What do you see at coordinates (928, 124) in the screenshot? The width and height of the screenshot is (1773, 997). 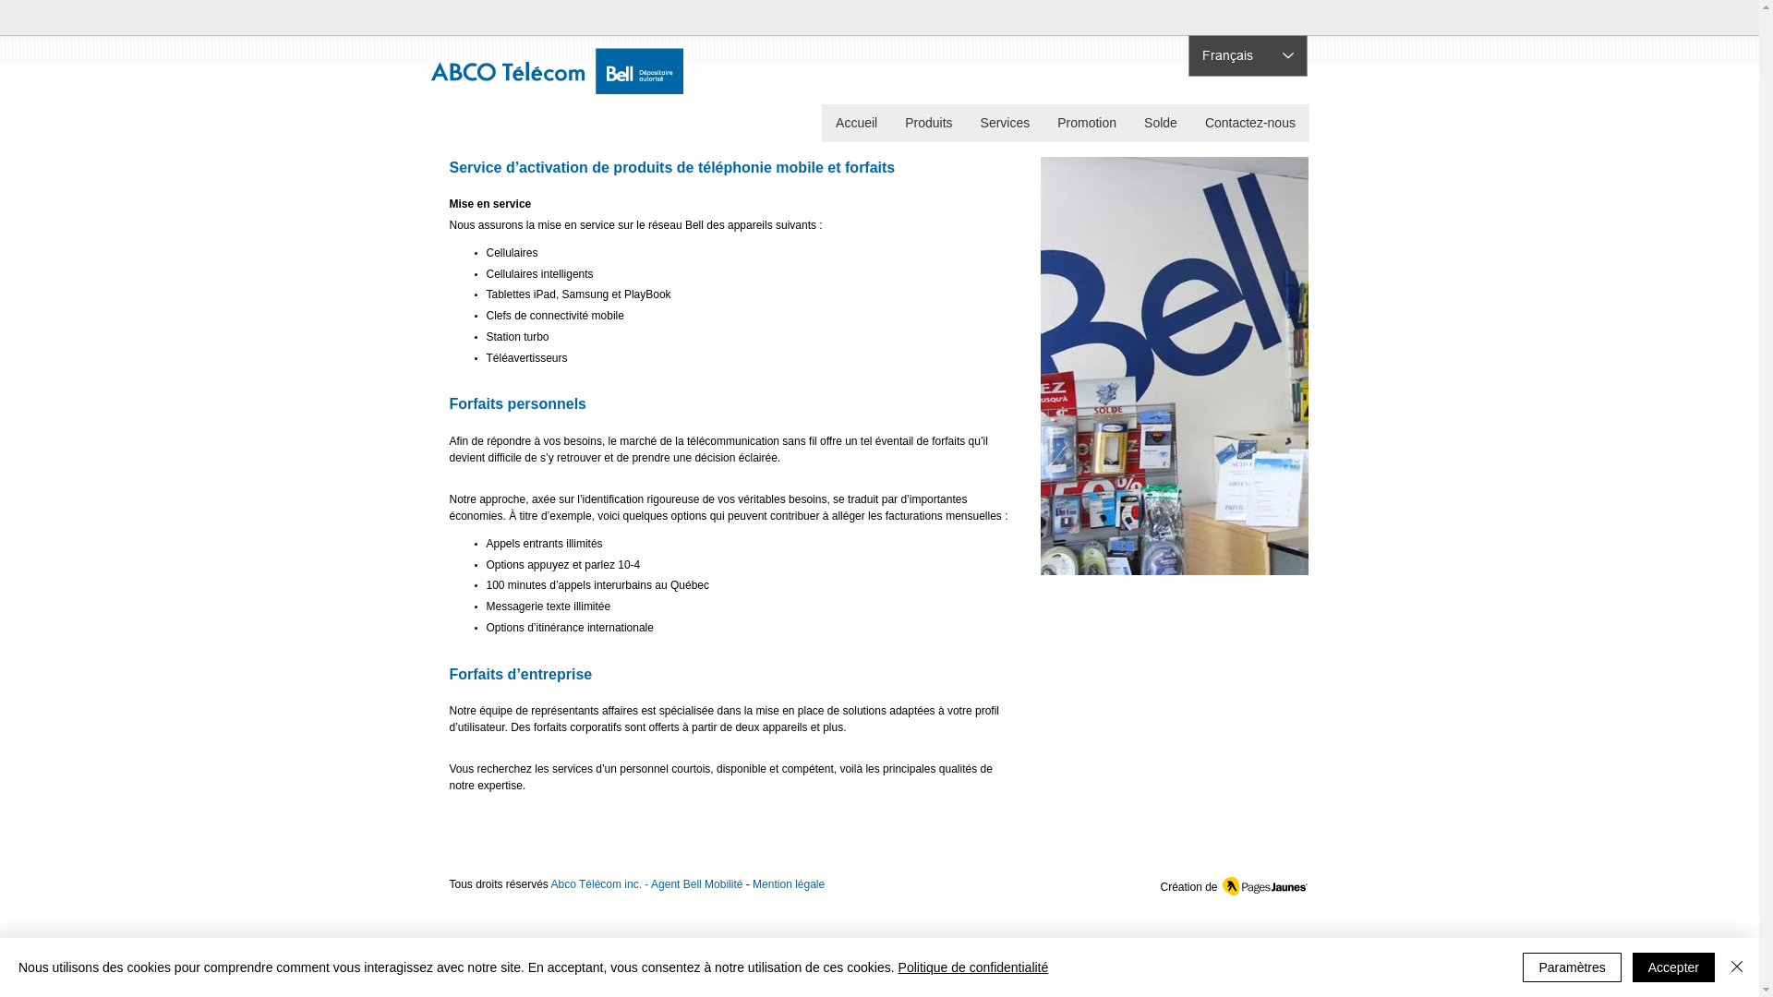 I see `Produits` at bounding box center [928, 124].